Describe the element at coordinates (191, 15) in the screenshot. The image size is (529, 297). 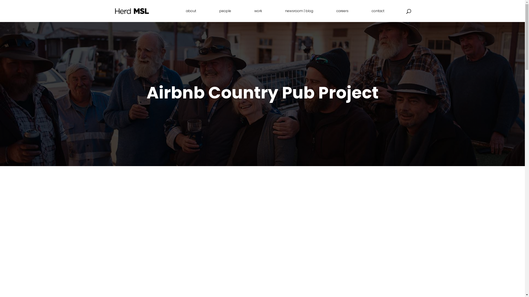
I see `about` at that location.